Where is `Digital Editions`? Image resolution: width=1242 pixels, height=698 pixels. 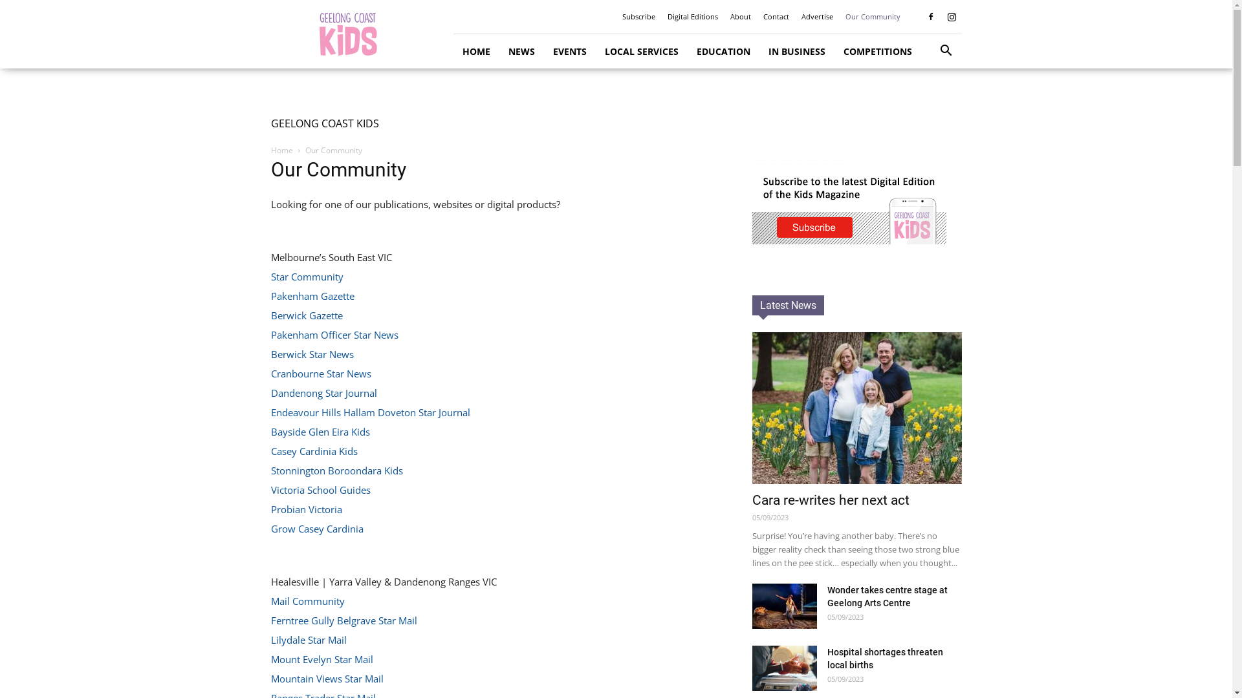
Digital Editions is located at coordinates (693, 17).